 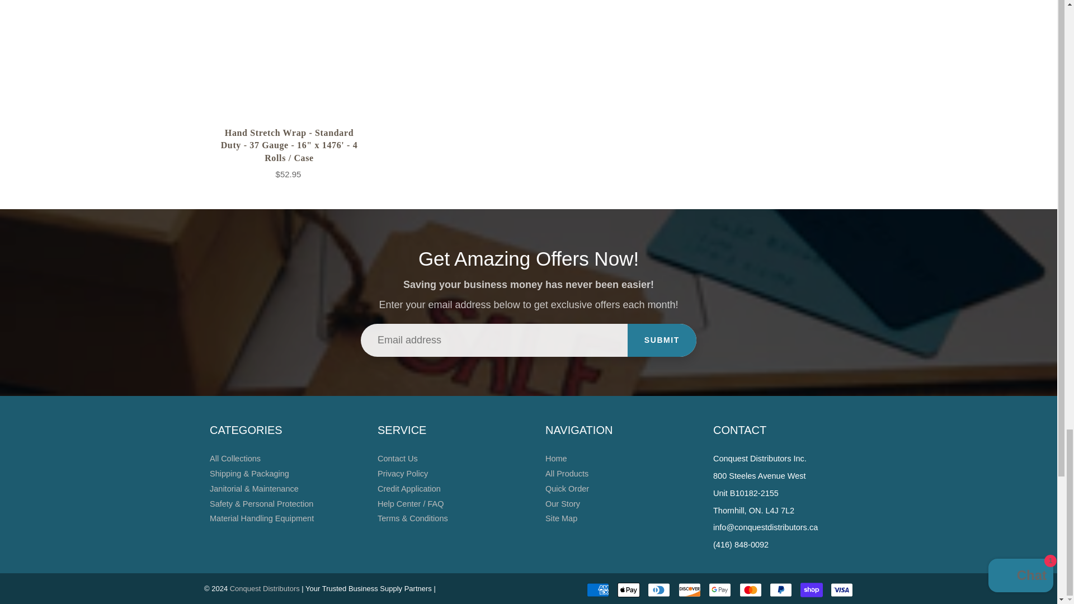 I want to click on Apple Pay, so click(x=629, y=590).